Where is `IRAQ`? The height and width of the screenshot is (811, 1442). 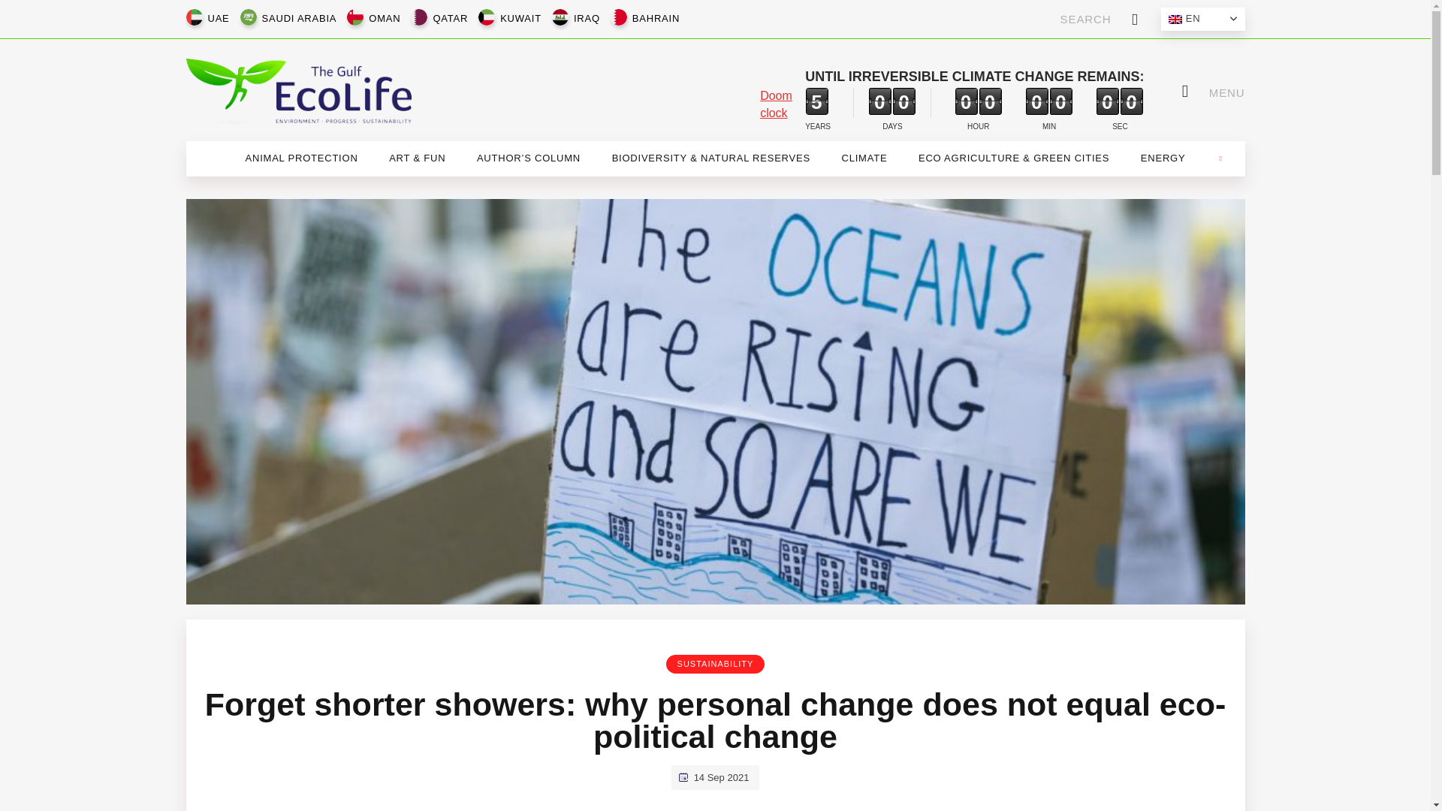
IRAQ is located at coordinates (587, 19).